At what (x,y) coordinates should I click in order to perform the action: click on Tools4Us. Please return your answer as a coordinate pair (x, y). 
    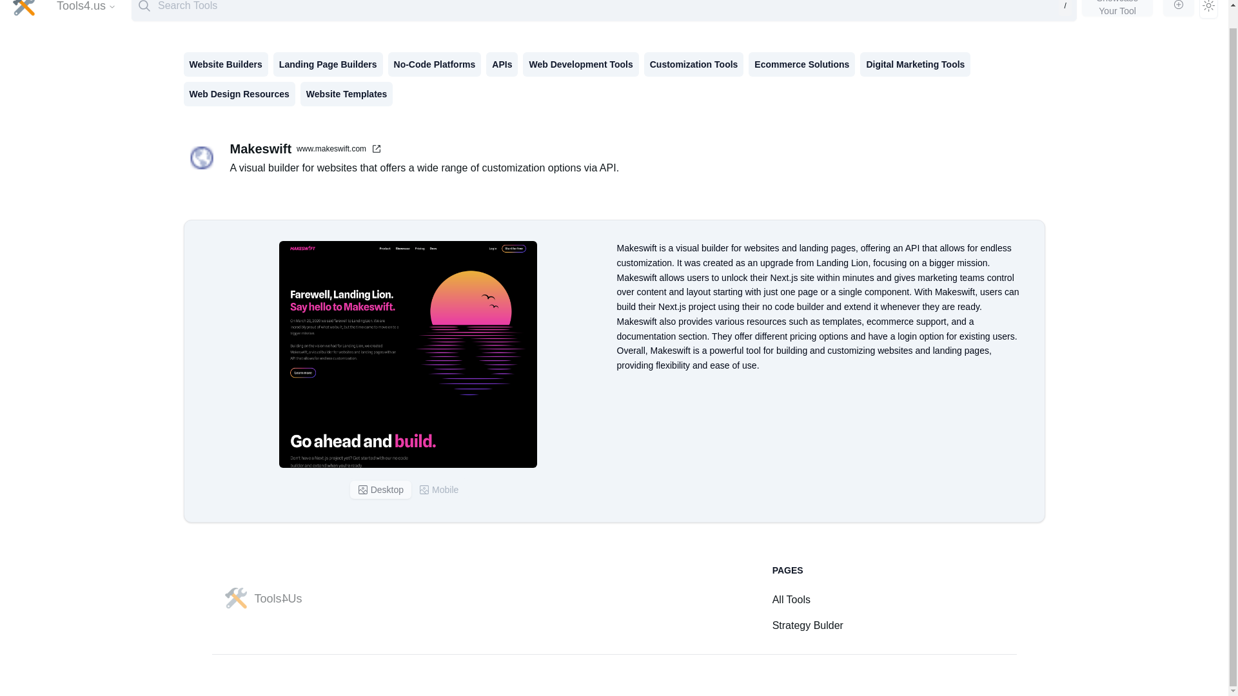
    Looking at the image, I should click on (262, 599).